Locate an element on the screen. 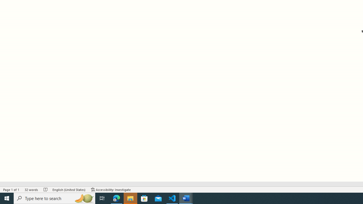 The height and width of the screenshot is (204, 363). Page Number Page 1 of 1 is located at coordinates (11, 189).